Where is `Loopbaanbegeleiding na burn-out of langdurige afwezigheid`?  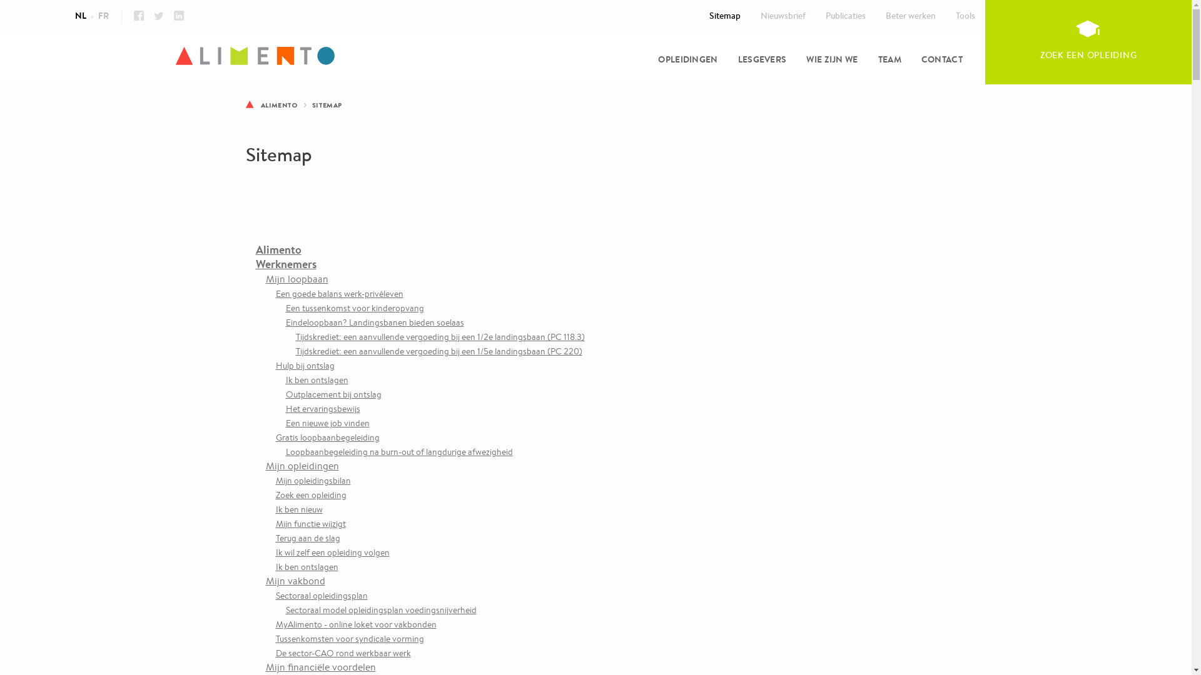
Loopbaanbegeleiding na burn-out of langdurige afwezigheid is located at coordinates (399, 452).